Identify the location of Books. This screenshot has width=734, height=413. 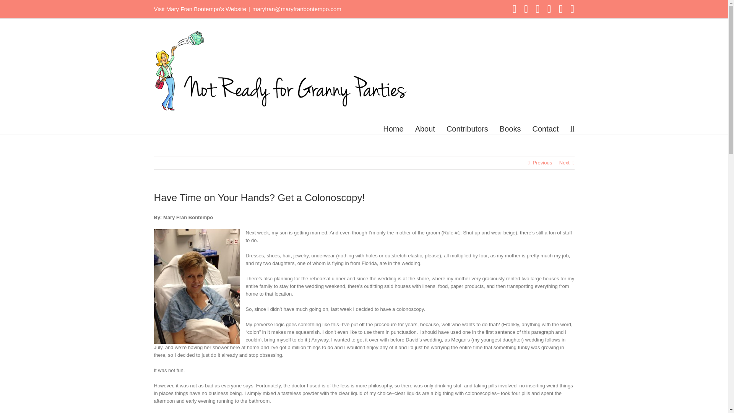
(510, 128).